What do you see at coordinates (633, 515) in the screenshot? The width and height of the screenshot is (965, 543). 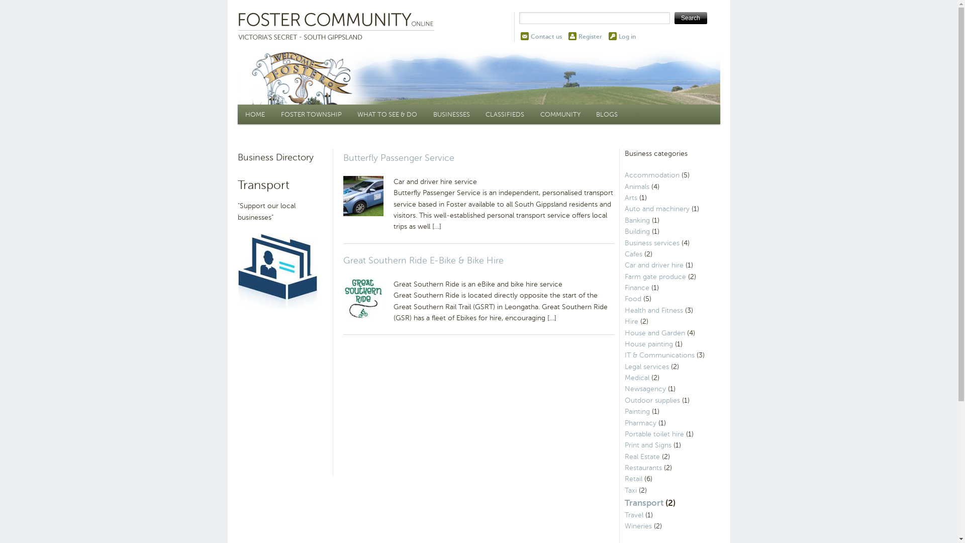 I see `Travel` at bounding box center [633, 515].